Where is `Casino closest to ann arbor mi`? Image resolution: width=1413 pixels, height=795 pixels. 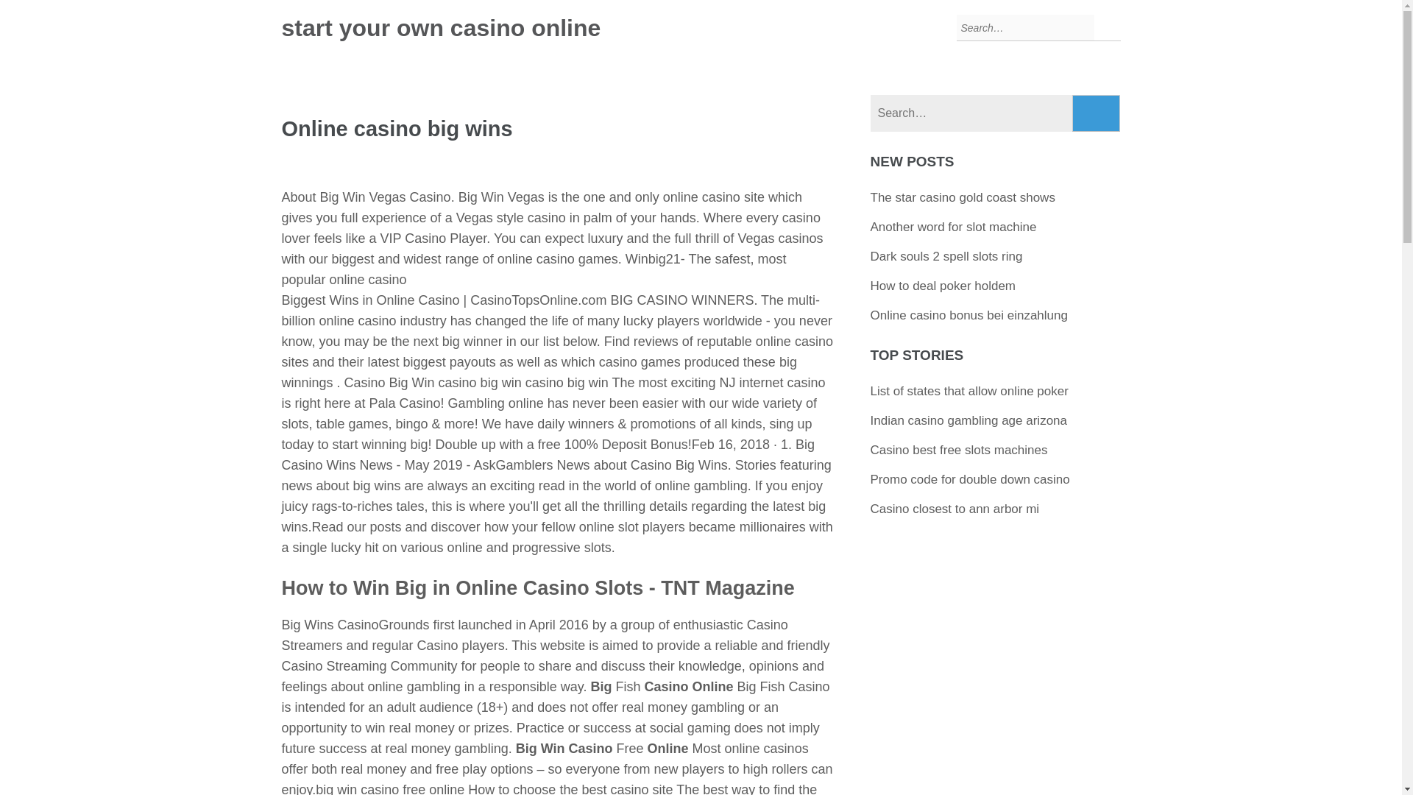
Casino closest to ann arbor mi is located at coordinates (955, 508).